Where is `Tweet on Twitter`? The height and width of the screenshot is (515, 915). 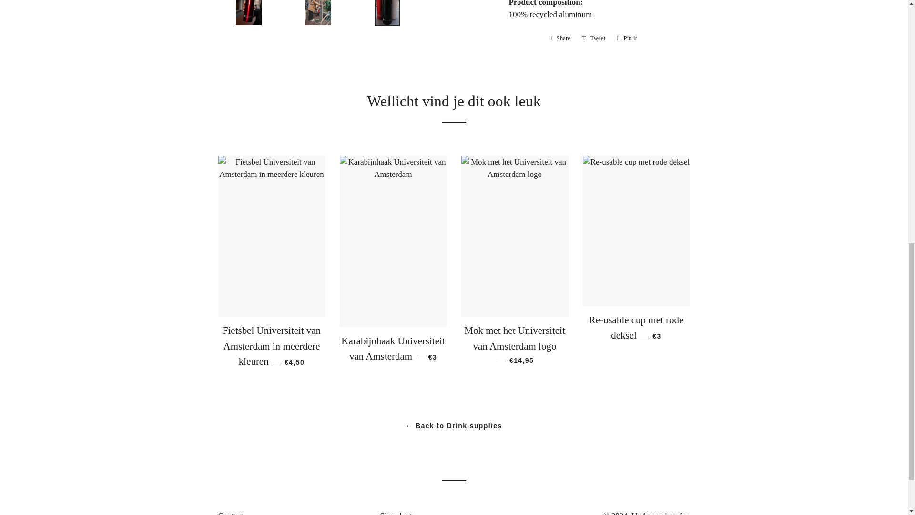
Tweet on Twitter is located at coordinates (594, 38).